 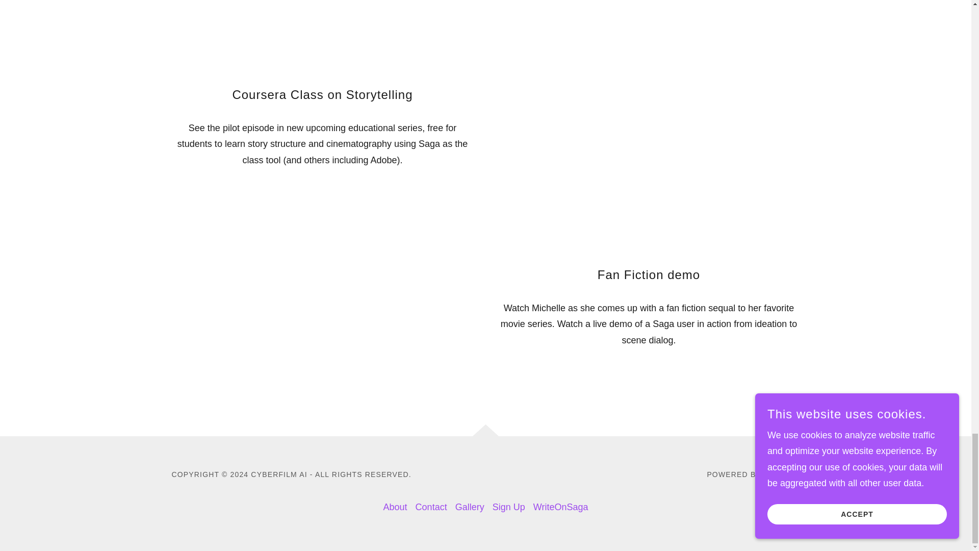 I want to click on Sign Up, so click(x=509, y=507).